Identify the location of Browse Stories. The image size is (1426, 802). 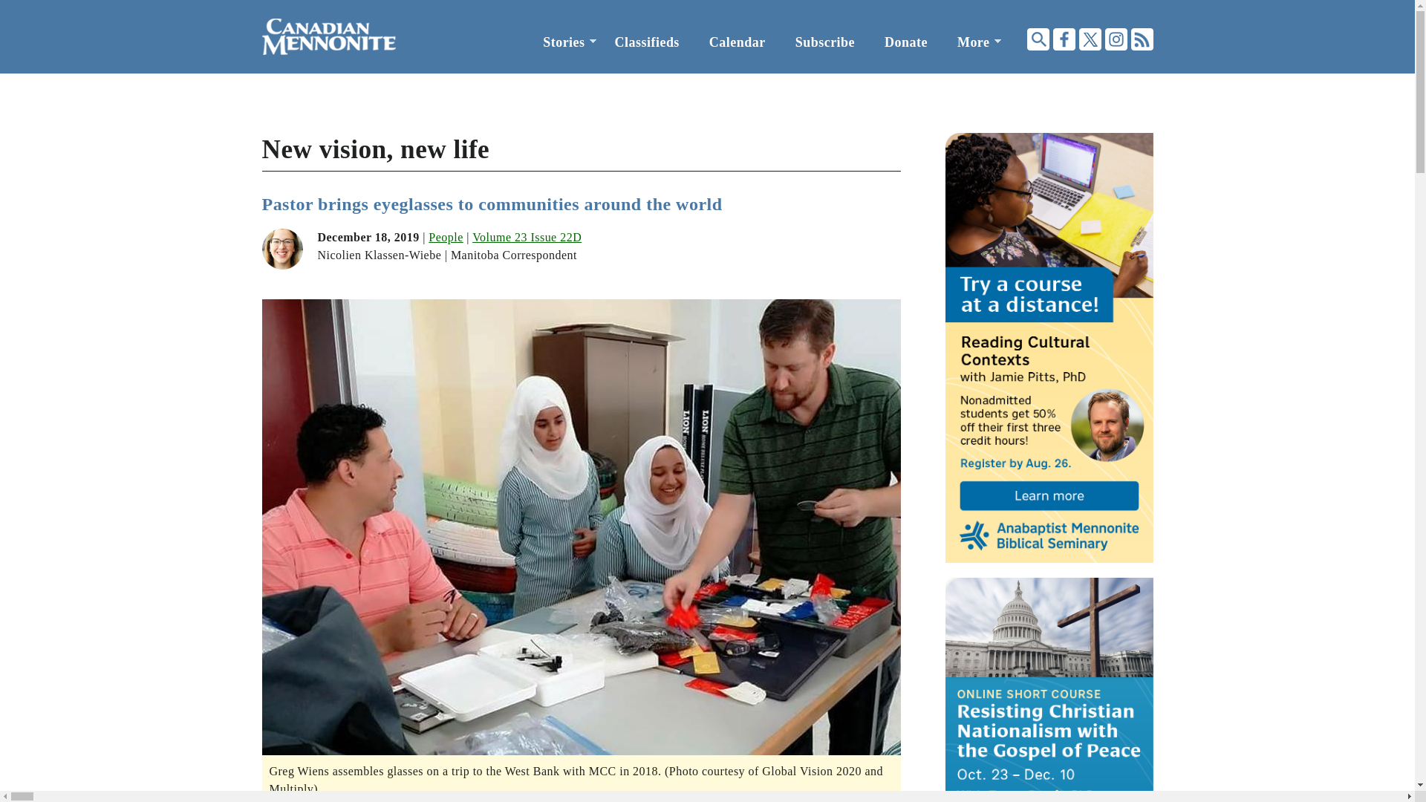
(563, 42).